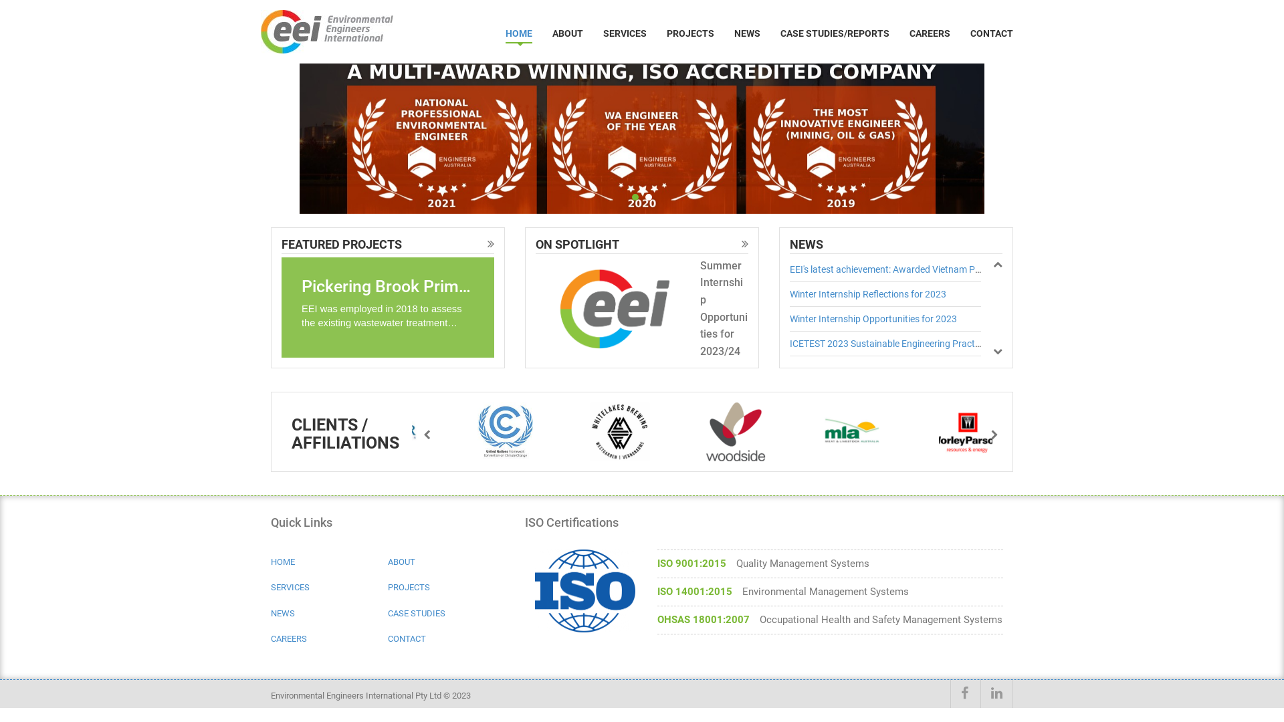 This screenshot has width=1284, height=722. Describe the element at coordinates (447, 614) in the screenshot. I see `CASE STUDIES` at that location.